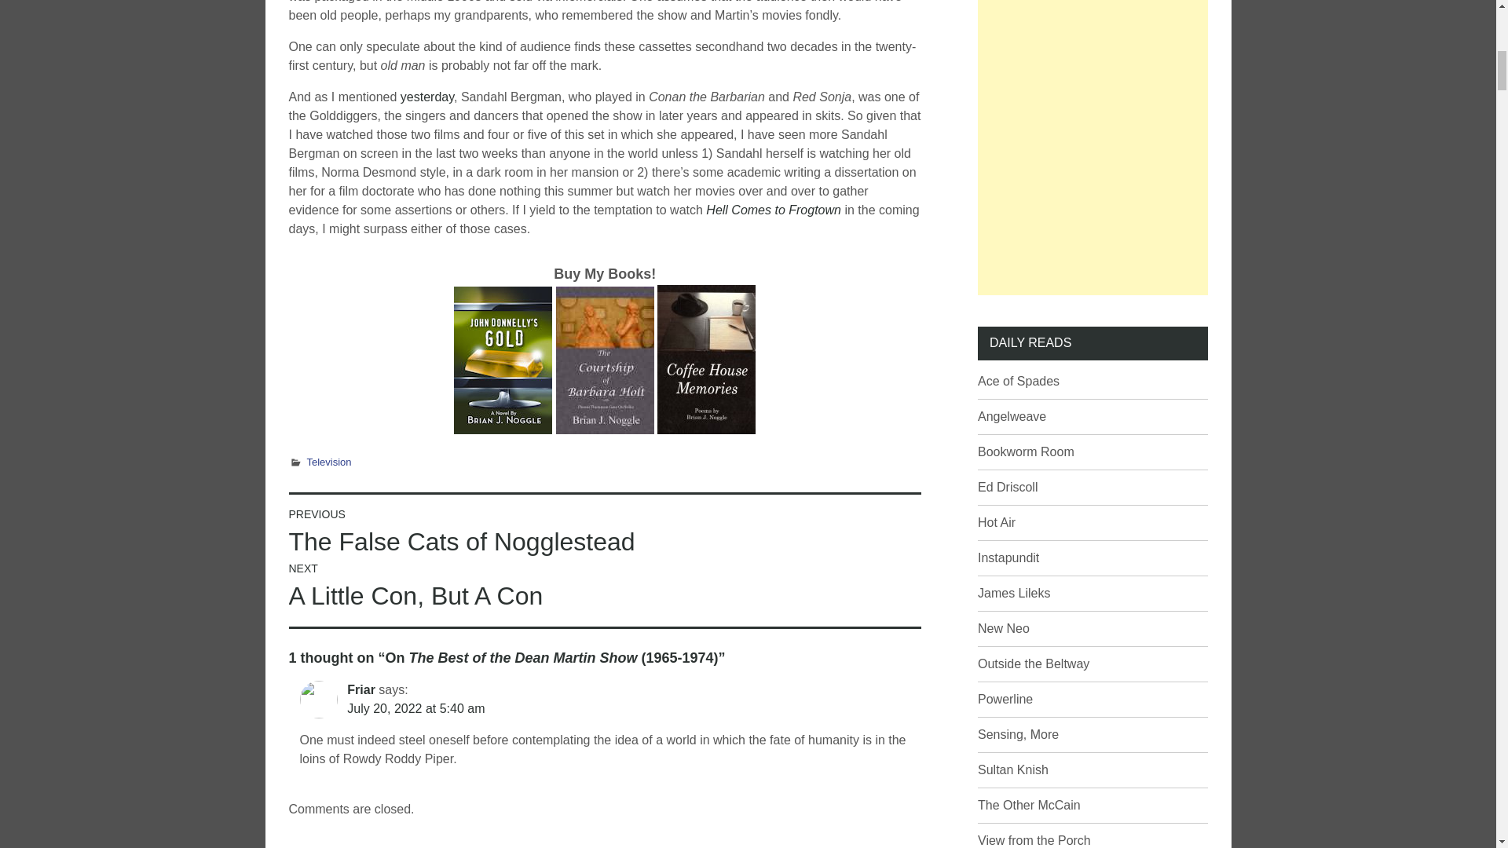 Image resolution: width=1508 pixels, height=848 pixels. I want to click on Television, so click(996, 521).